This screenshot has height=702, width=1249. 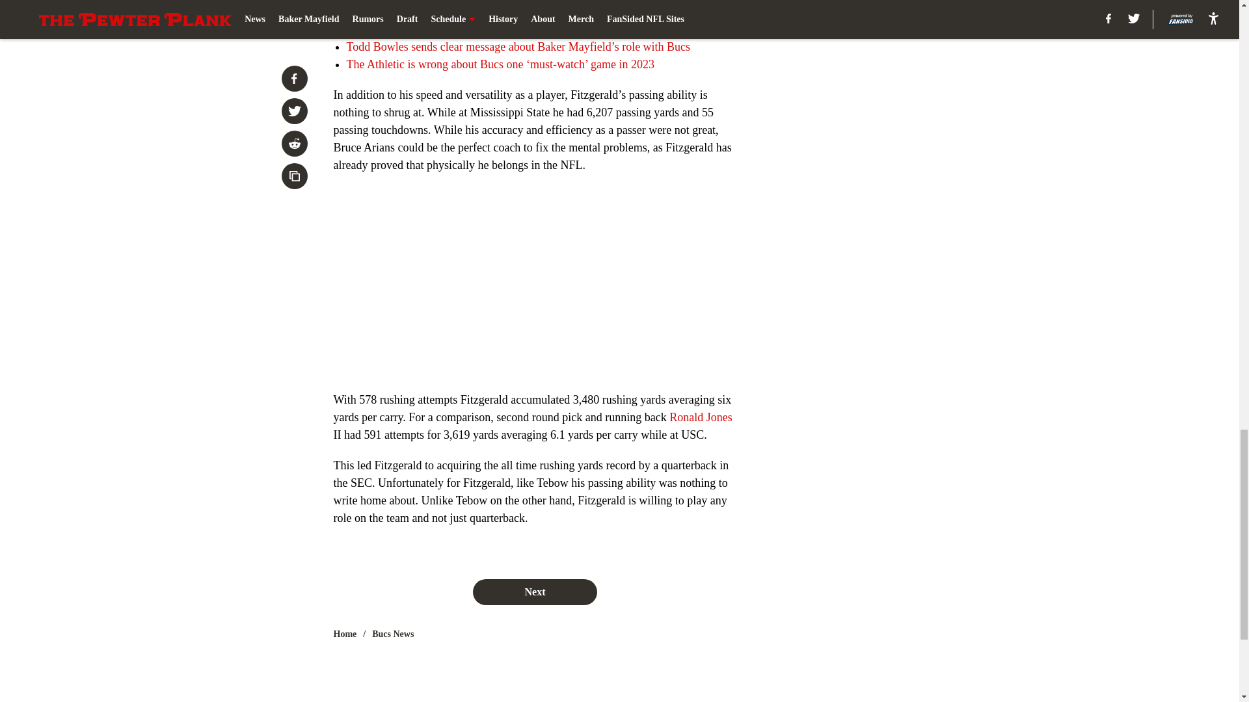 I want to click on ESPN predicts surprising outcome to Devin White trade saga, so click(x=489, y=12).